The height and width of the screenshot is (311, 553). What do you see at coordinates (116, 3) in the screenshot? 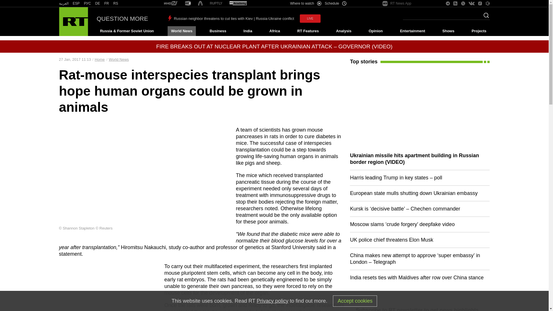
I see `RS` at bounding box center [116, 3].